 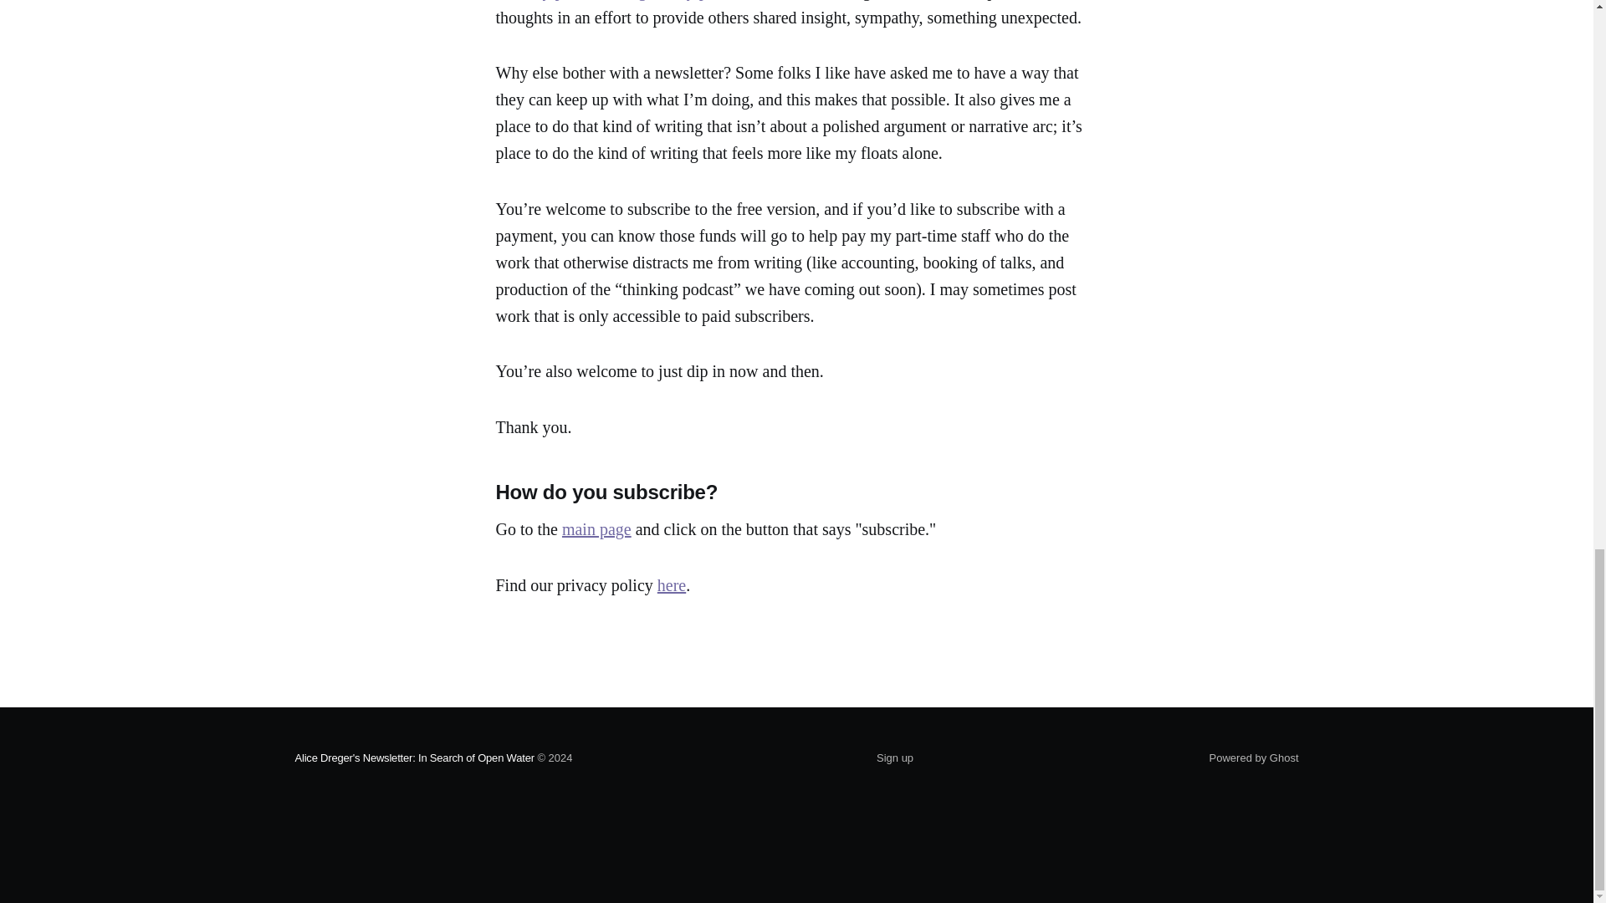 What do you see at coordinates (413, 758) in the screenshot?
I see `Alice Dreger's Newsletter: In Search of Open Water` at bounding box center [413, 758].